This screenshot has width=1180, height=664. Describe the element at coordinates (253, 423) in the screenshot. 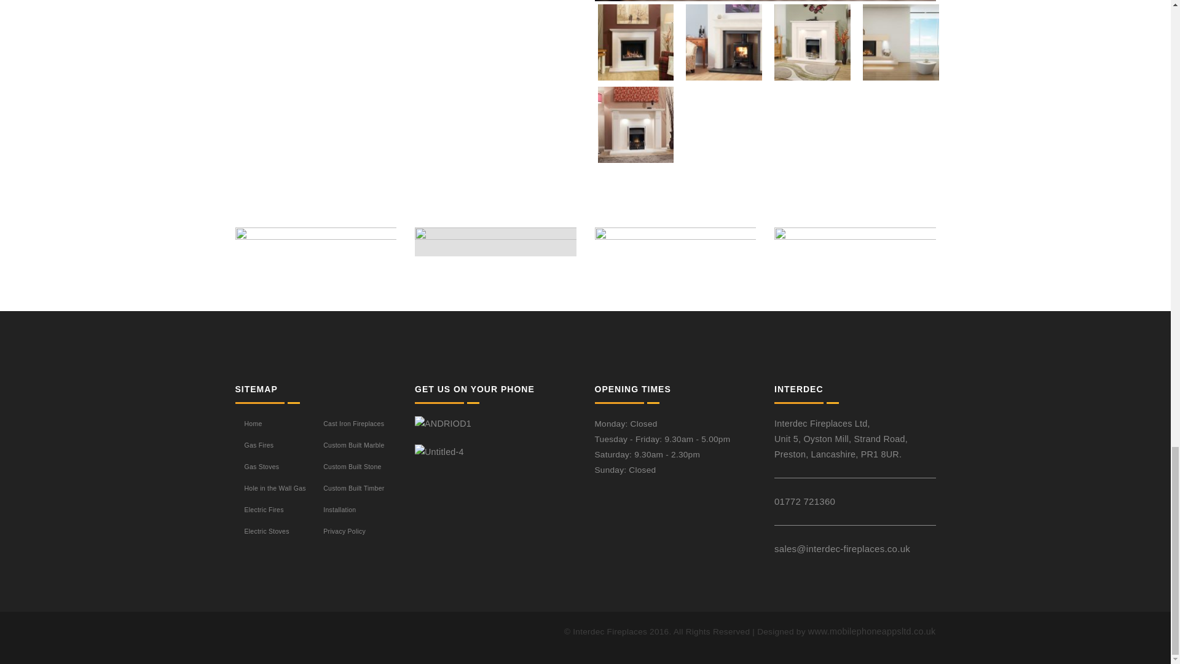

I see `Home` at that location.